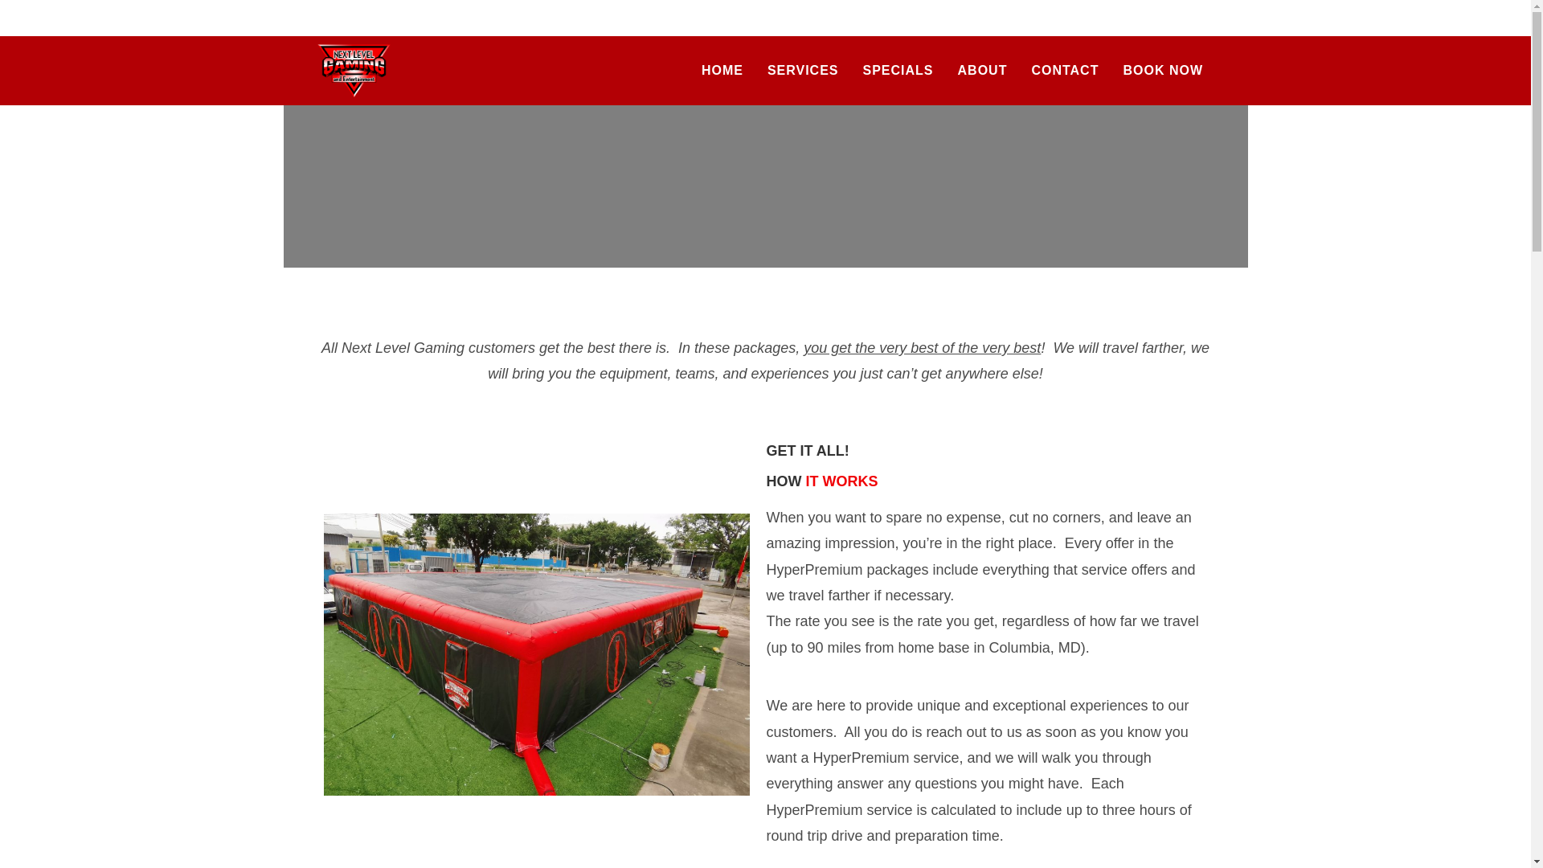 This screenshot has width=1543, height=868. I want to click on SERVICES, so click(804, 71).